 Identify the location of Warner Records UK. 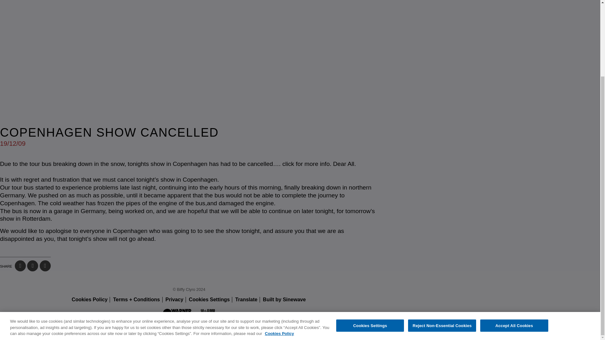
(179, 315).